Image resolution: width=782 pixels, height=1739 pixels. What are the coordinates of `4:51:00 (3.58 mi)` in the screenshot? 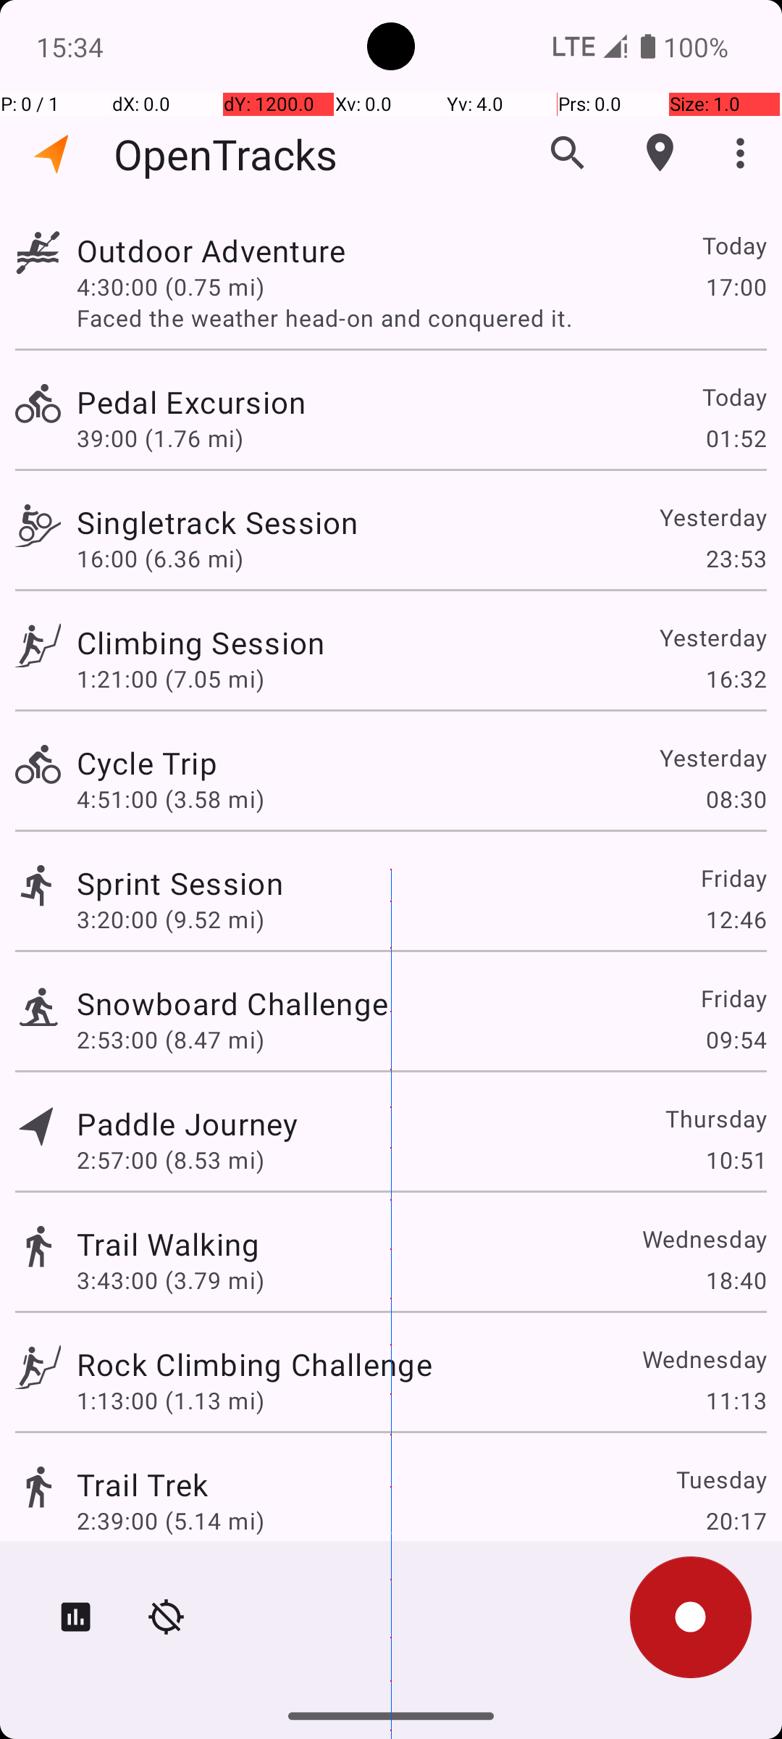 It's located at (171, 798).